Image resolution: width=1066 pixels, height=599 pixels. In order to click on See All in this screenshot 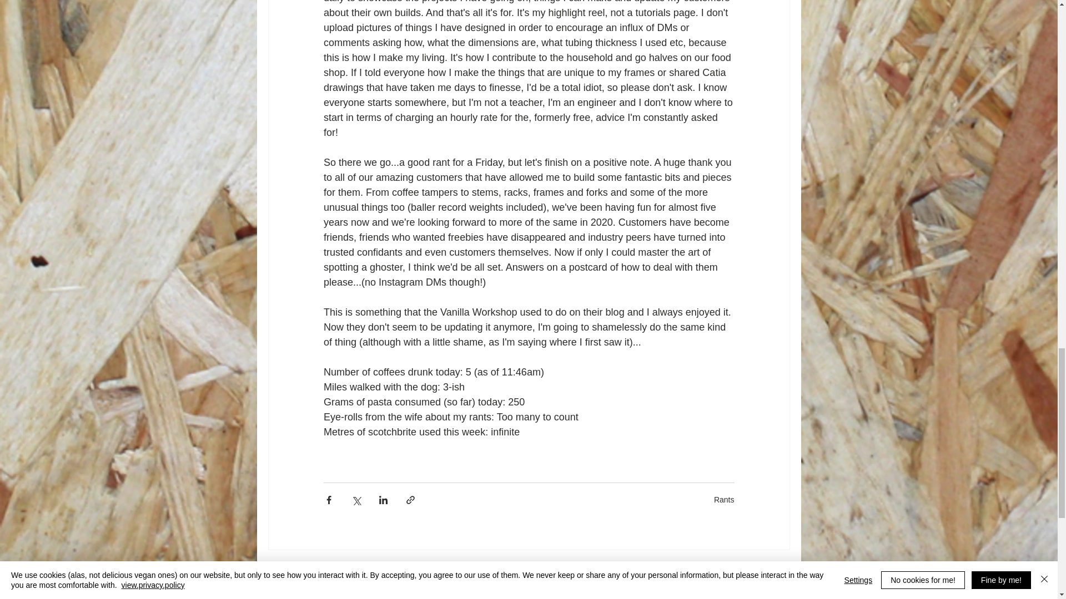, I will do `click(777, 571)`.